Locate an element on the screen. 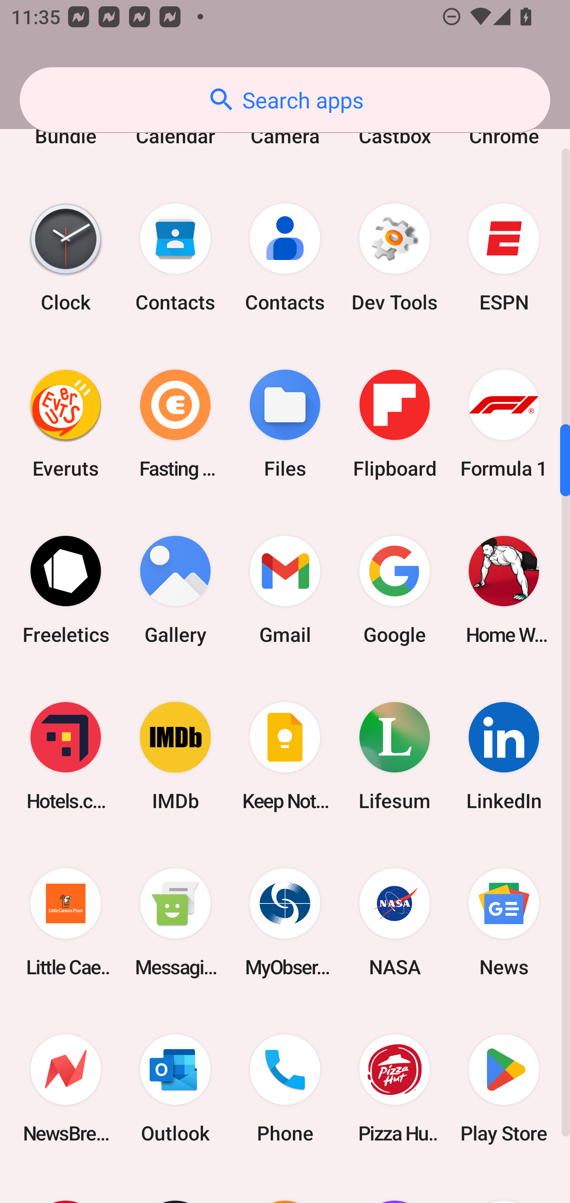  Contacts is located at coordinates (285, 257).